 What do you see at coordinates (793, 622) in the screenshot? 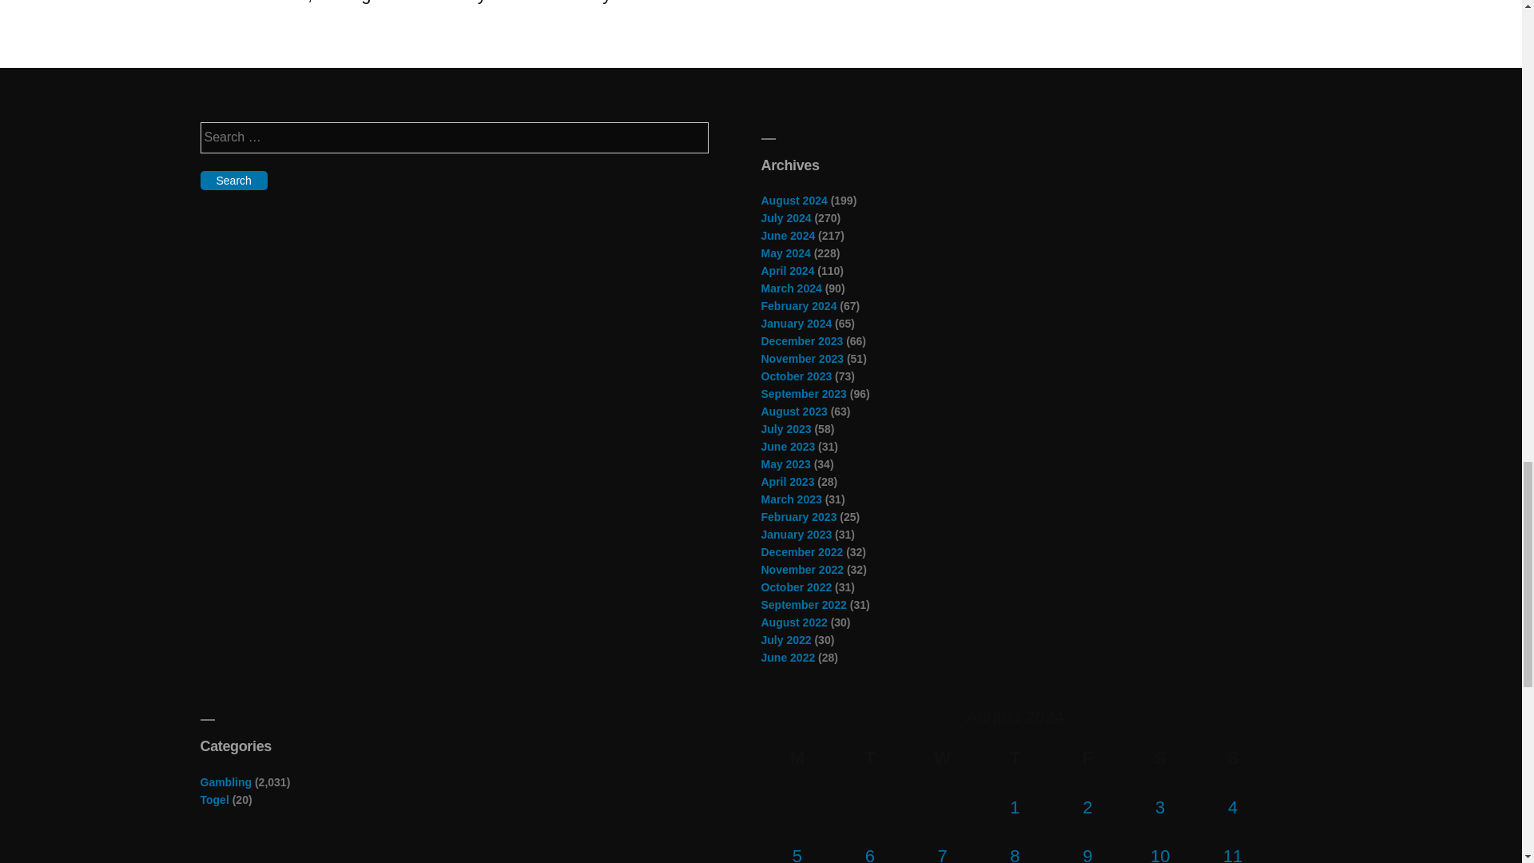
I see `August 2022` at bounding box center [793, 622].